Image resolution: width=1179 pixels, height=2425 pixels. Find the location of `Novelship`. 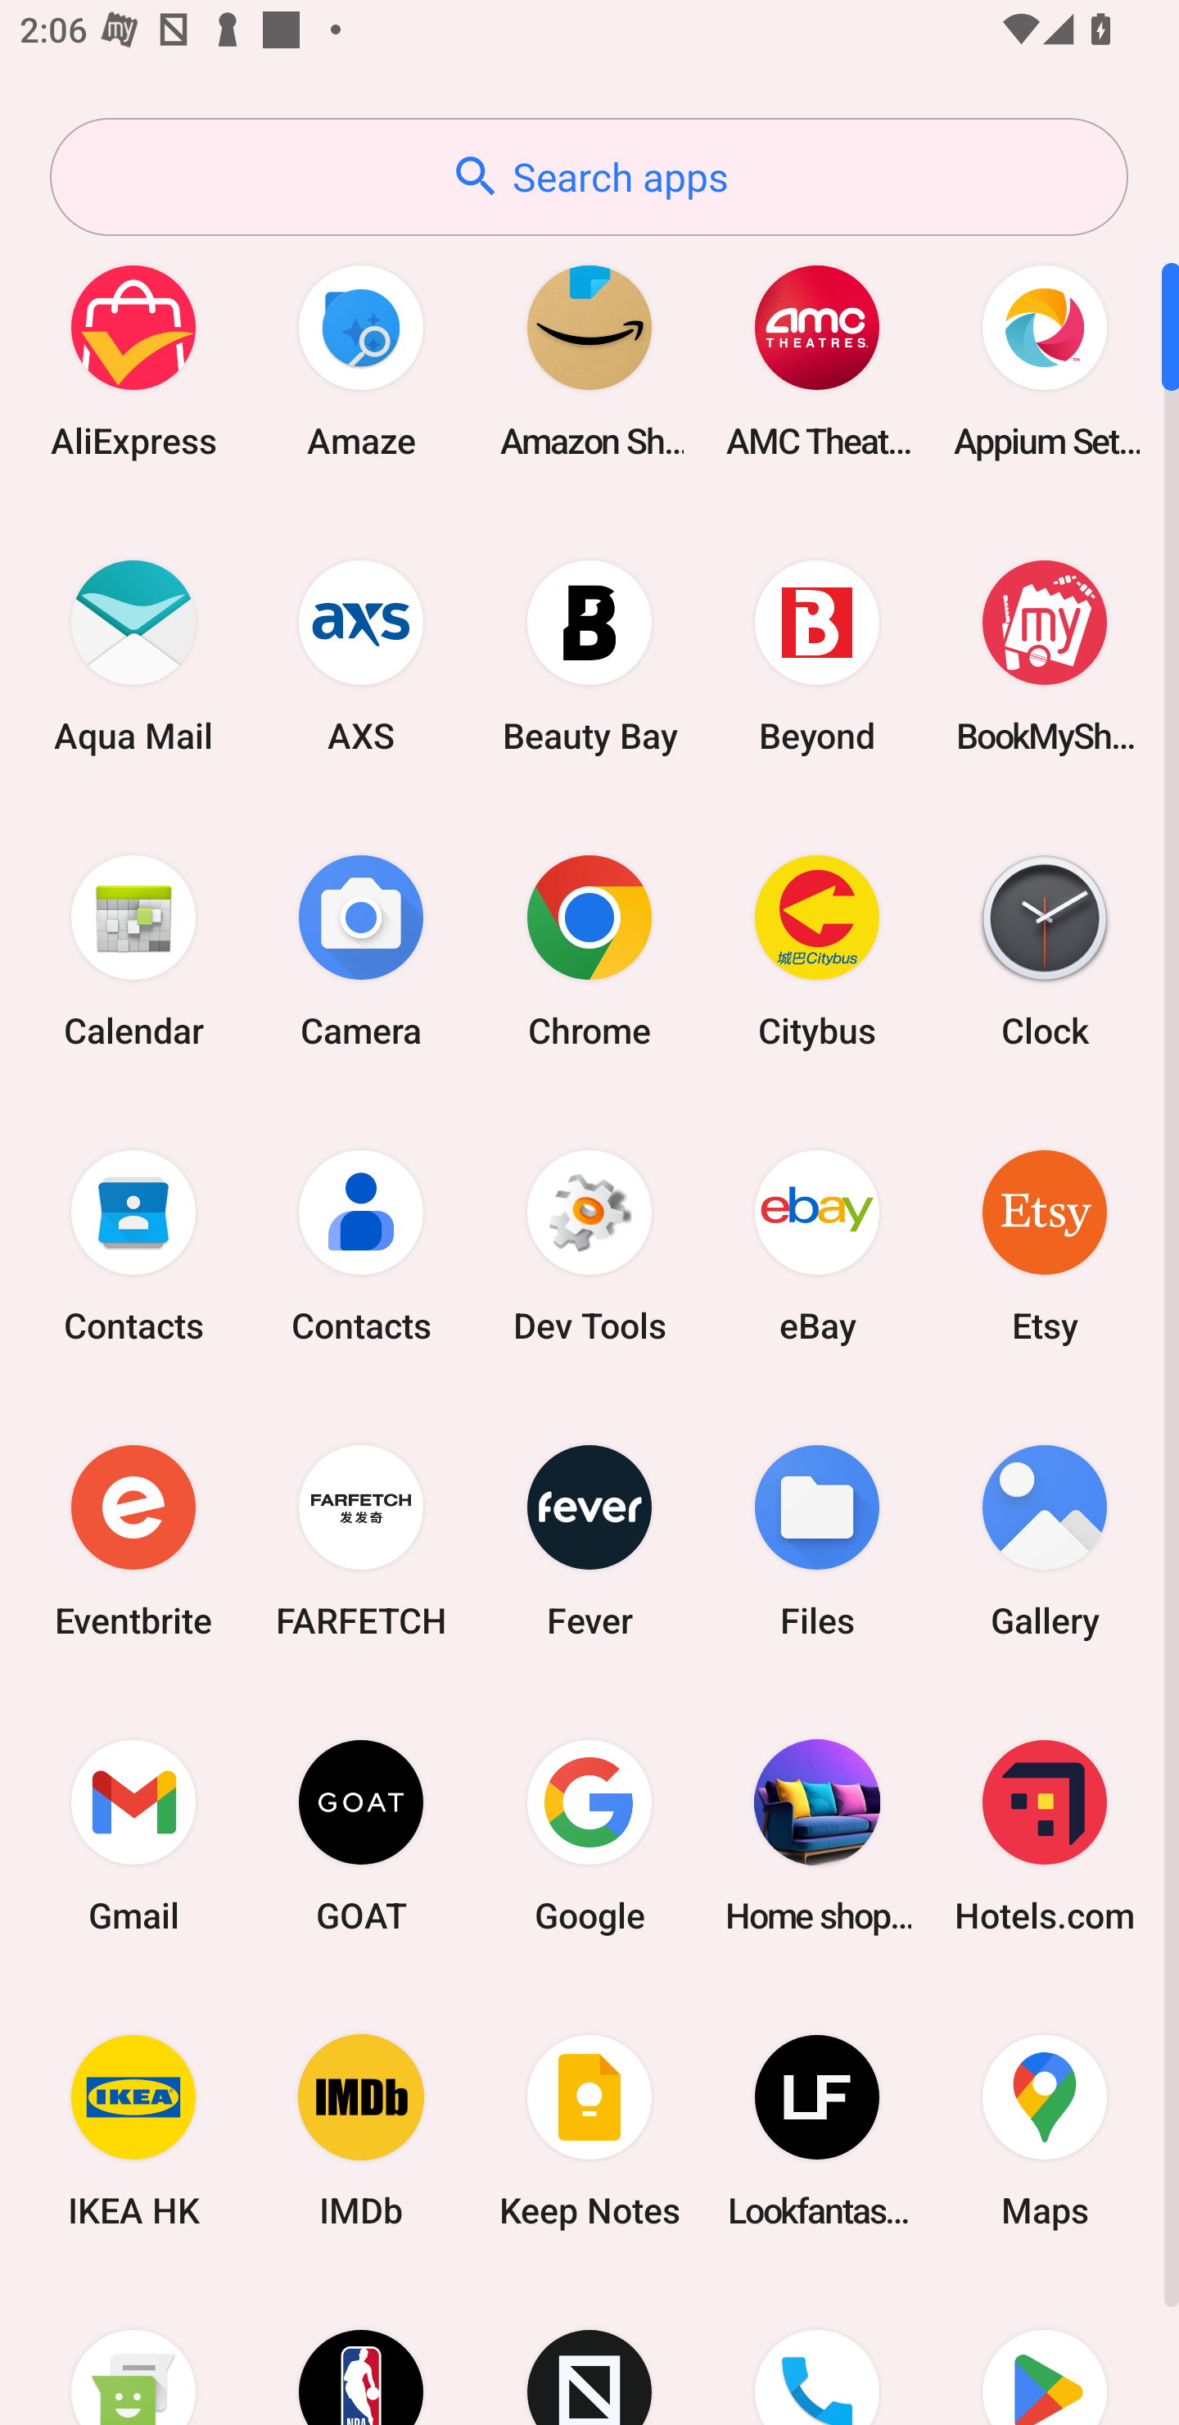

Novelship is located at coordinates (589, 2352).